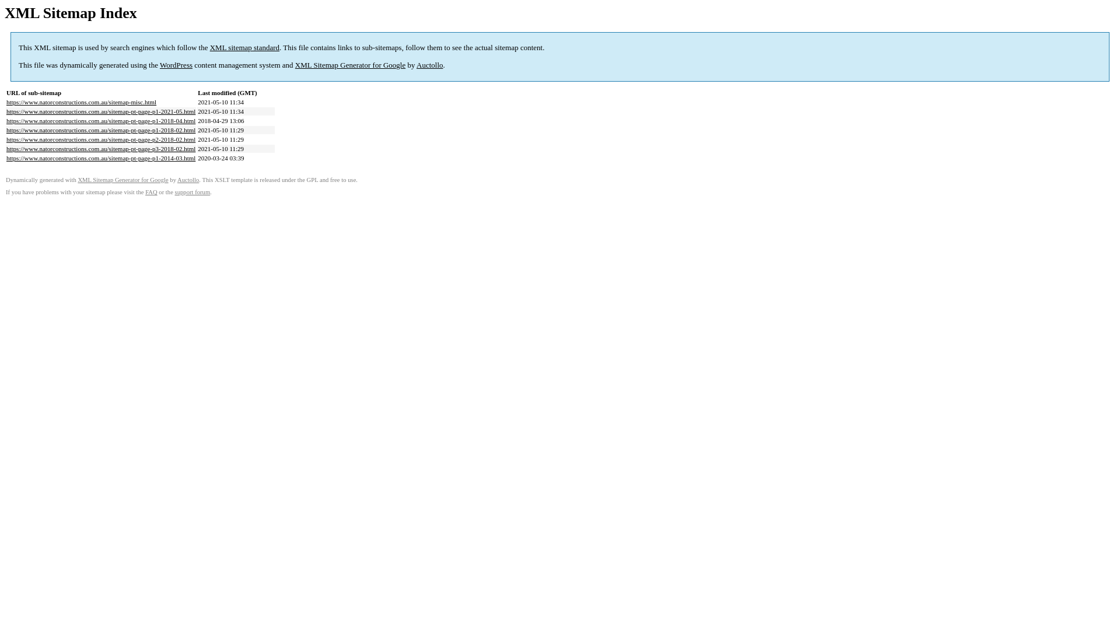  What do you see at coordinates (350, 65) in the screenshot?
I see `XML Sitemap Generator for Google` at bounding box center [350, 65].